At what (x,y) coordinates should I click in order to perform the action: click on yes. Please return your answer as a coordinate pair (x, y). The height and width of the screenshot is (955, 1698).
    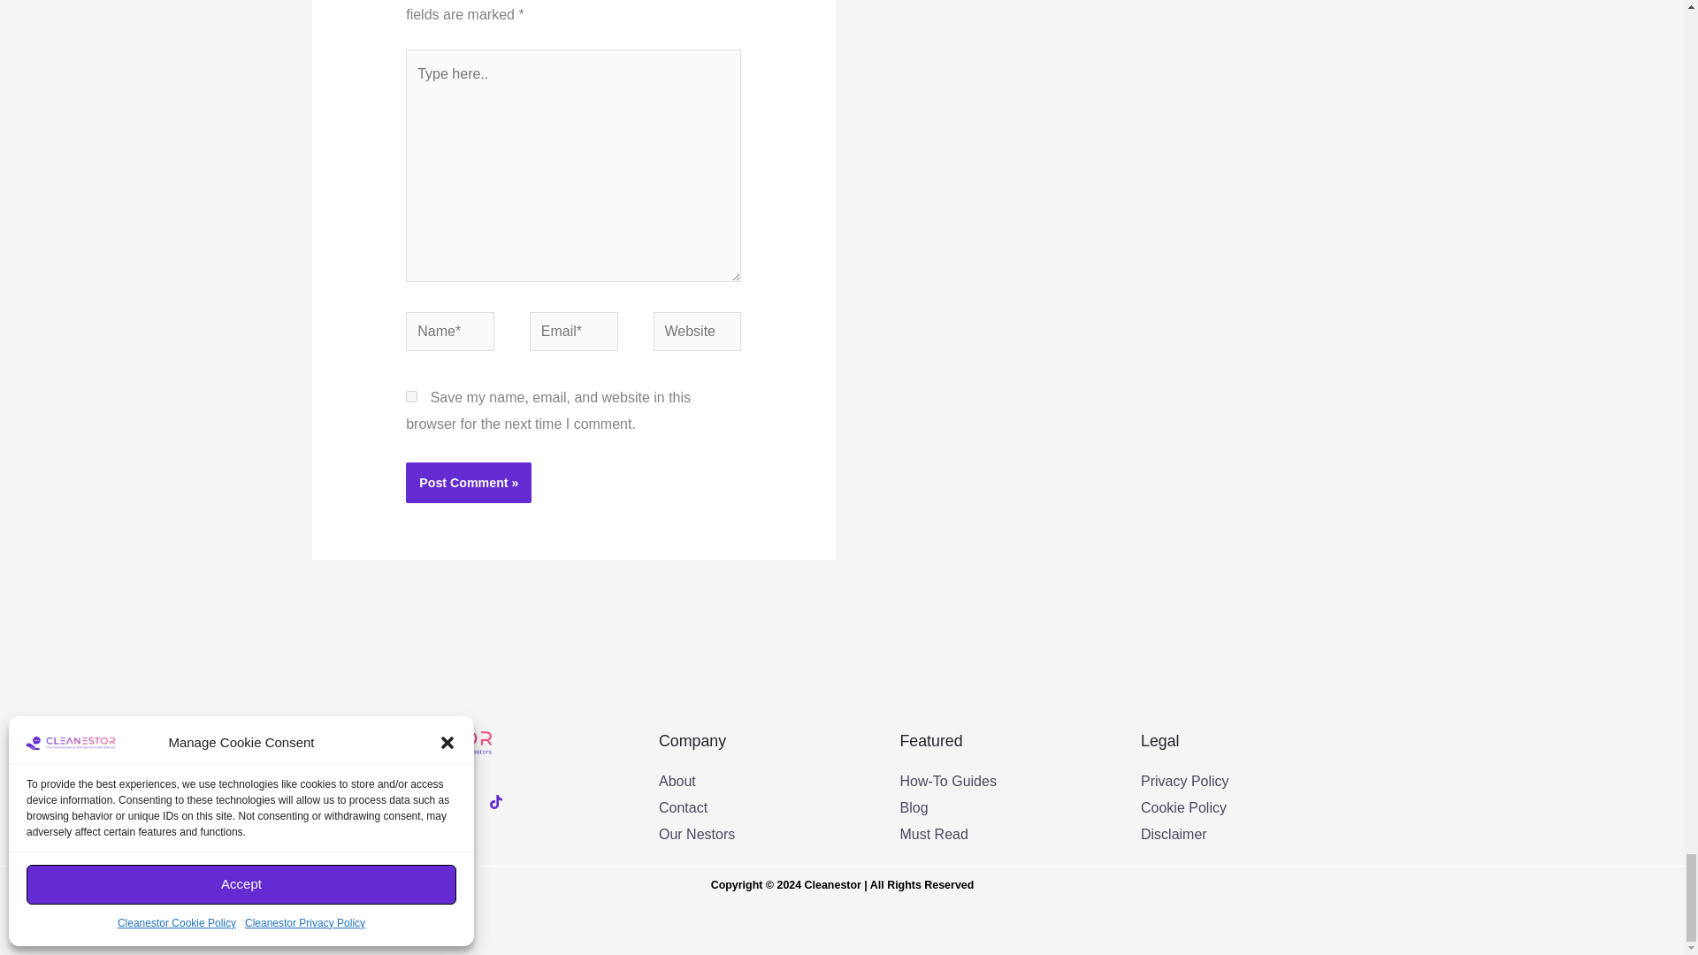
    Looking at the image, I should click on (411, 396).